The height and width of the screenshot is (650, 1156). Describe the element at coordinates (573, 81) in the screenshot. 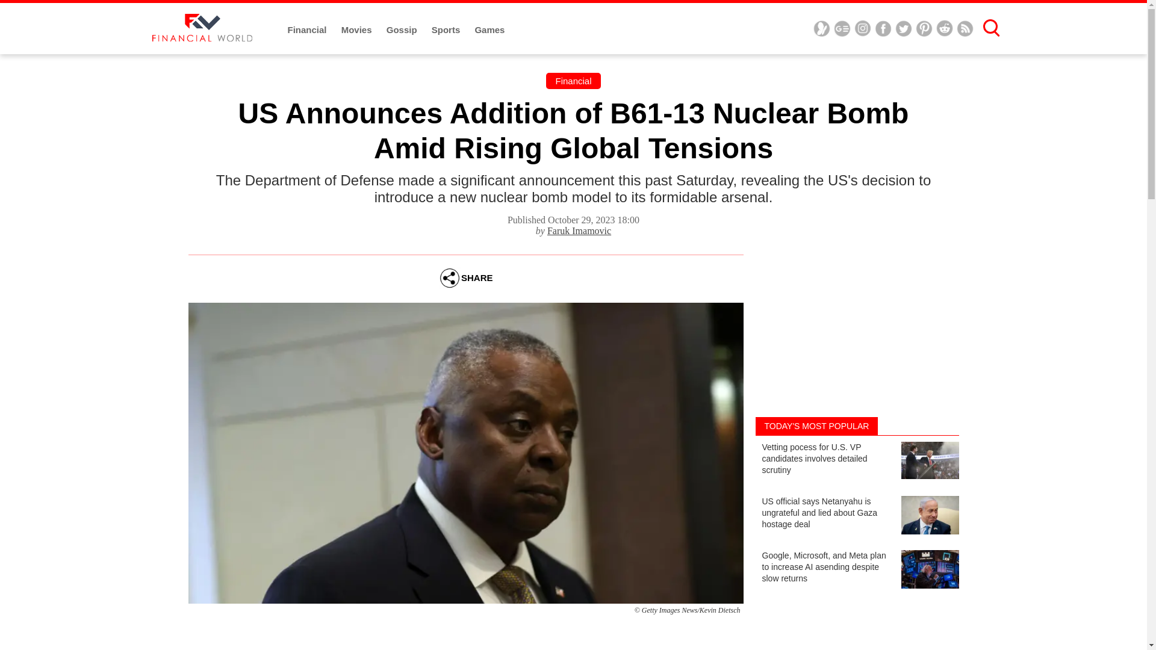

I see `Financial` at that location.